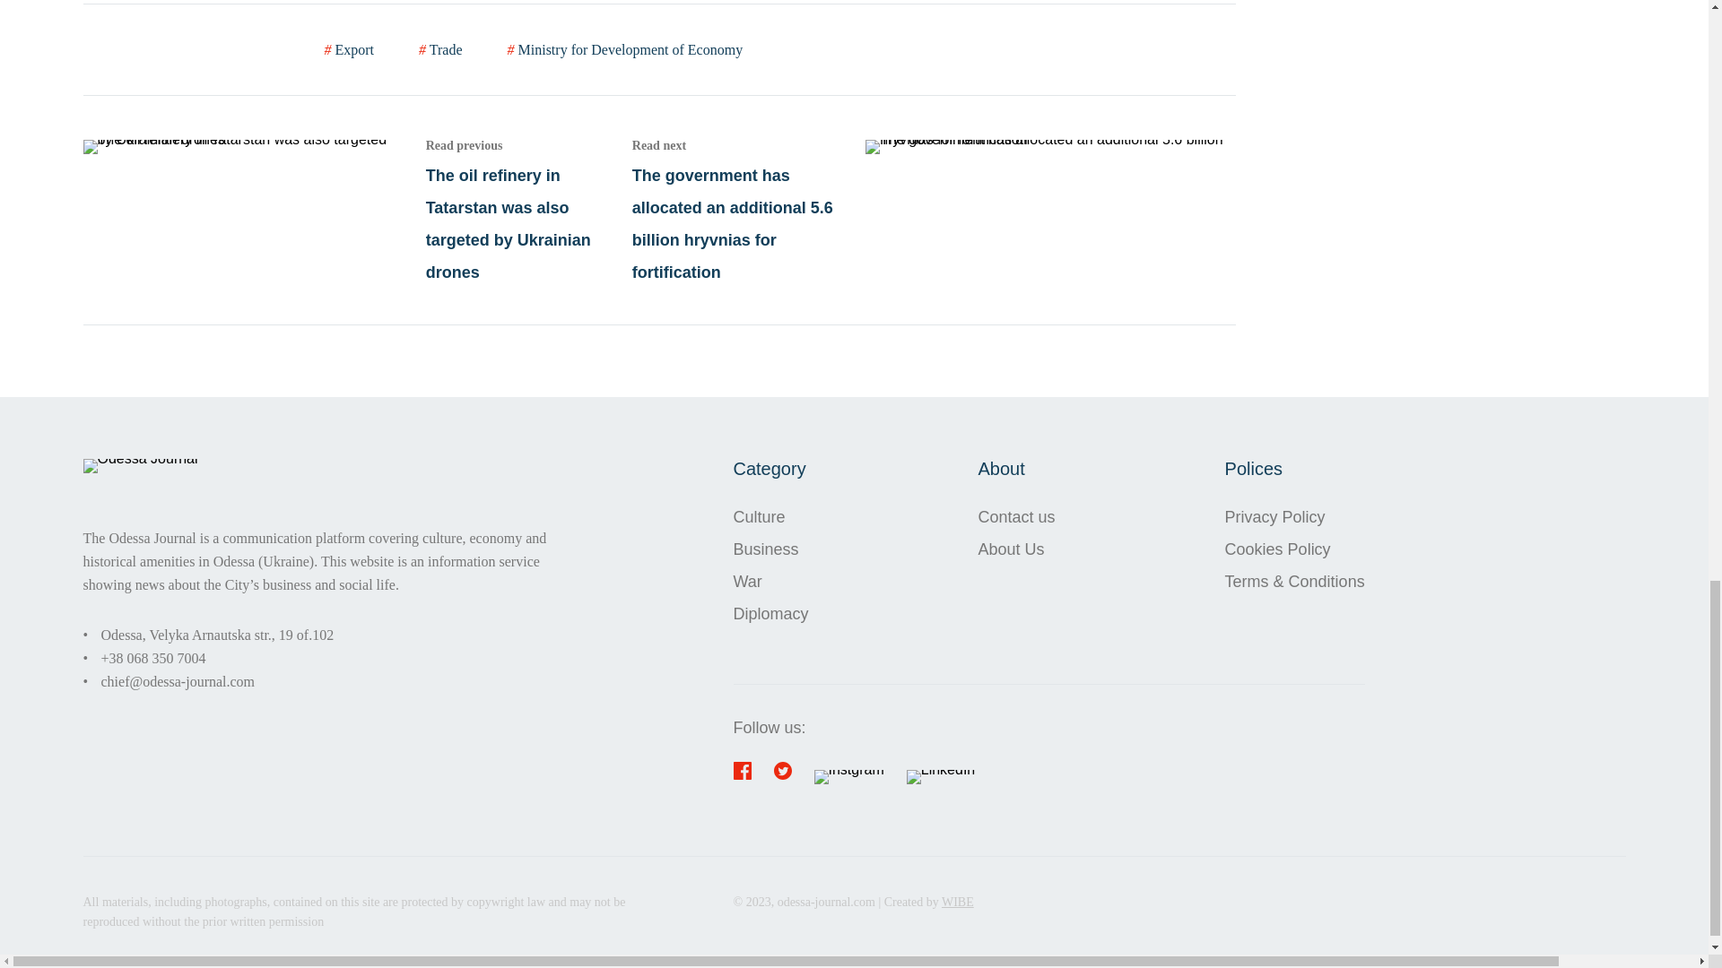 This screenshot has height=968, width=1722. Describe the element at coordinates (439, 49) in the screenshot. I see `Trade` at that location.